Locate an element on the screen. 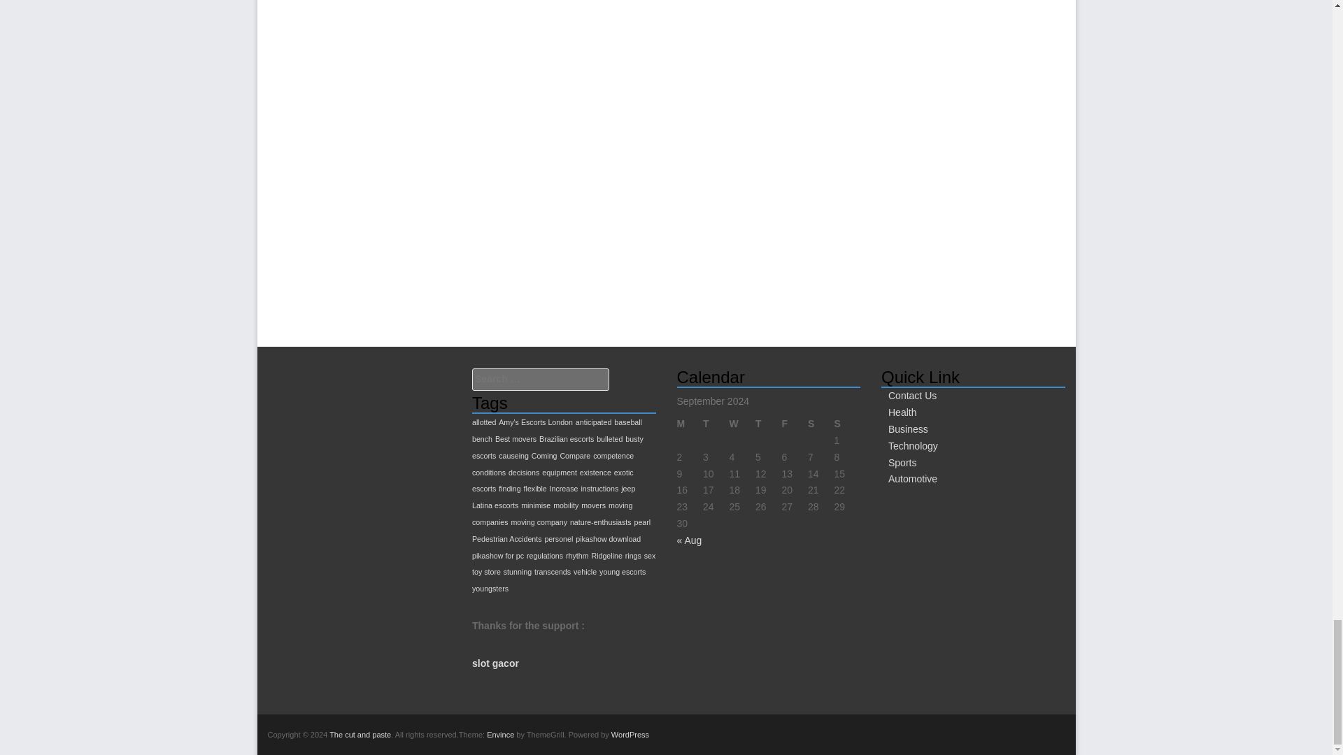 The image size is (1343, 755). Wednesday is located at coordinates (741, 424).